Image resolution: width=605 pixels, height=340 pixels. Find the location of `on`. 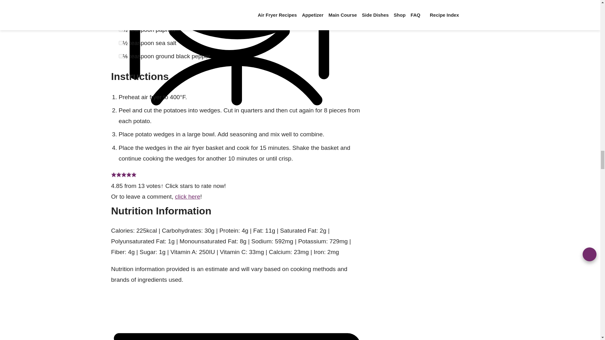

on is located at coordinates (120, 30).